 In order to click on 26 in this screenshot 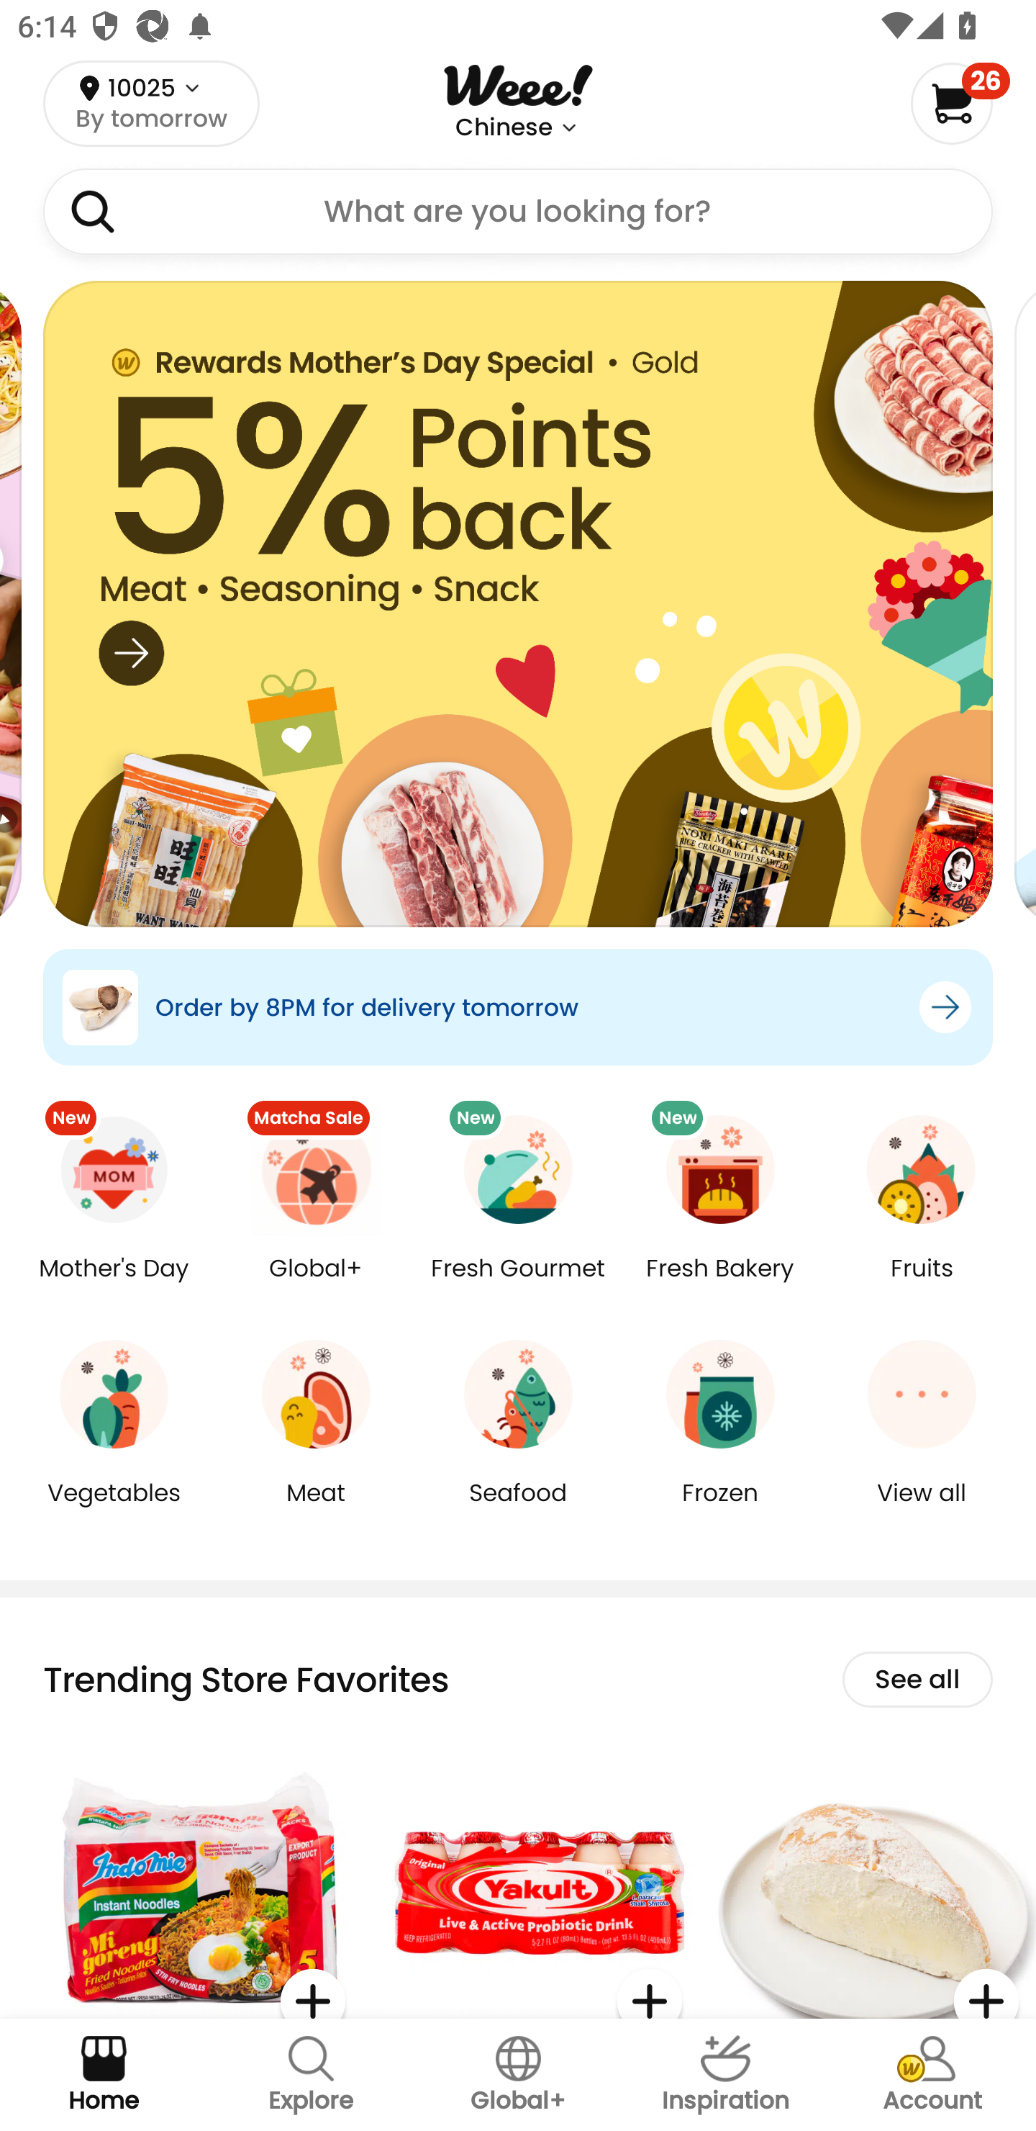, I will do `click(960, 103)`.